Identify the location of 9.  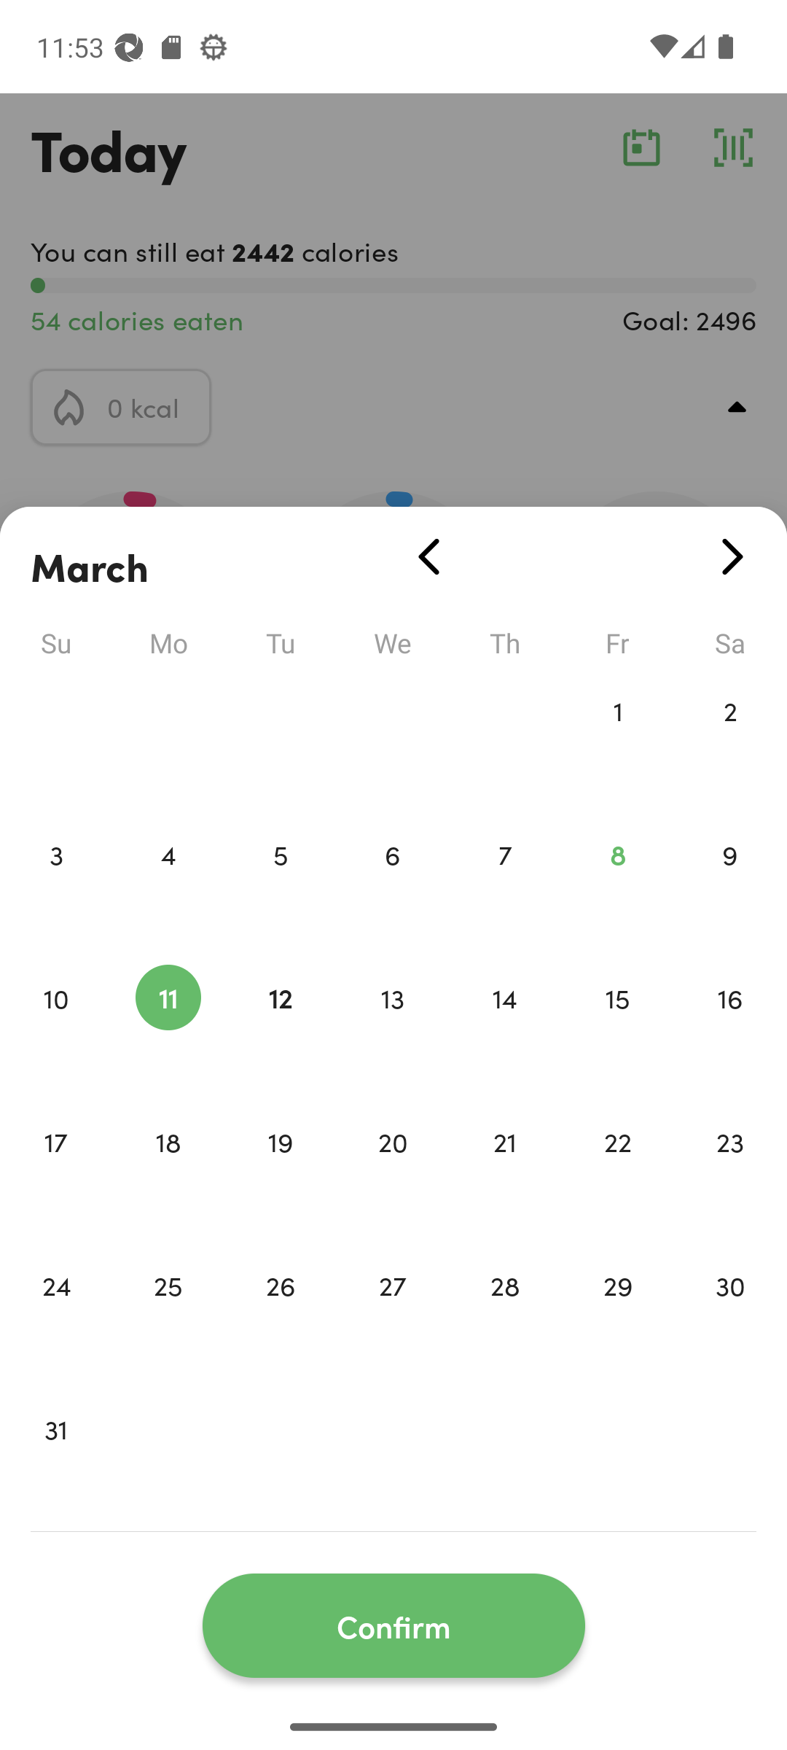
(730, 885).